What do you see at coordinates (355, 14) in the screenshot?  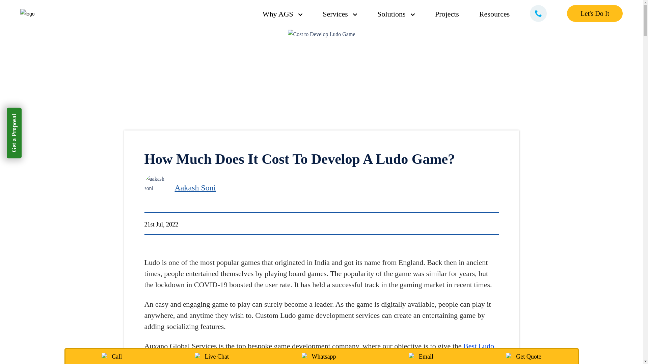 I see `Vector Smart Object1` at bounding box center [355, 14].